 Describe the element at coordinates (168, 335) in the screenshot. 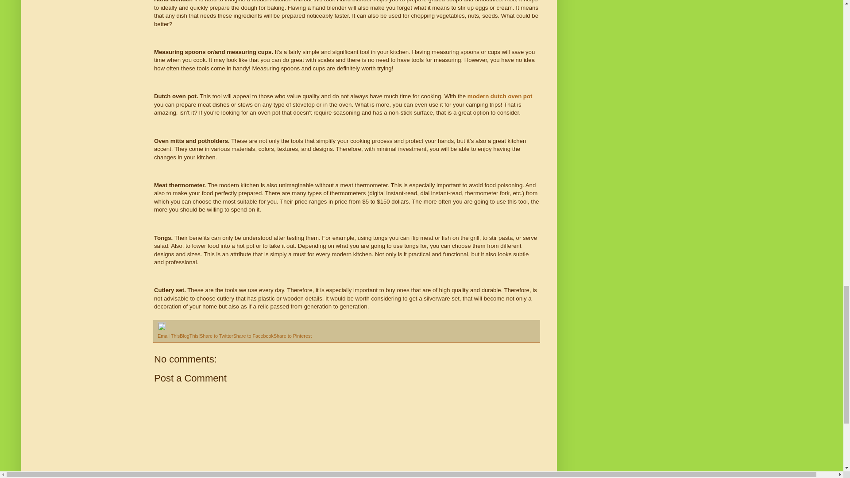

I see `Email This` at that location.